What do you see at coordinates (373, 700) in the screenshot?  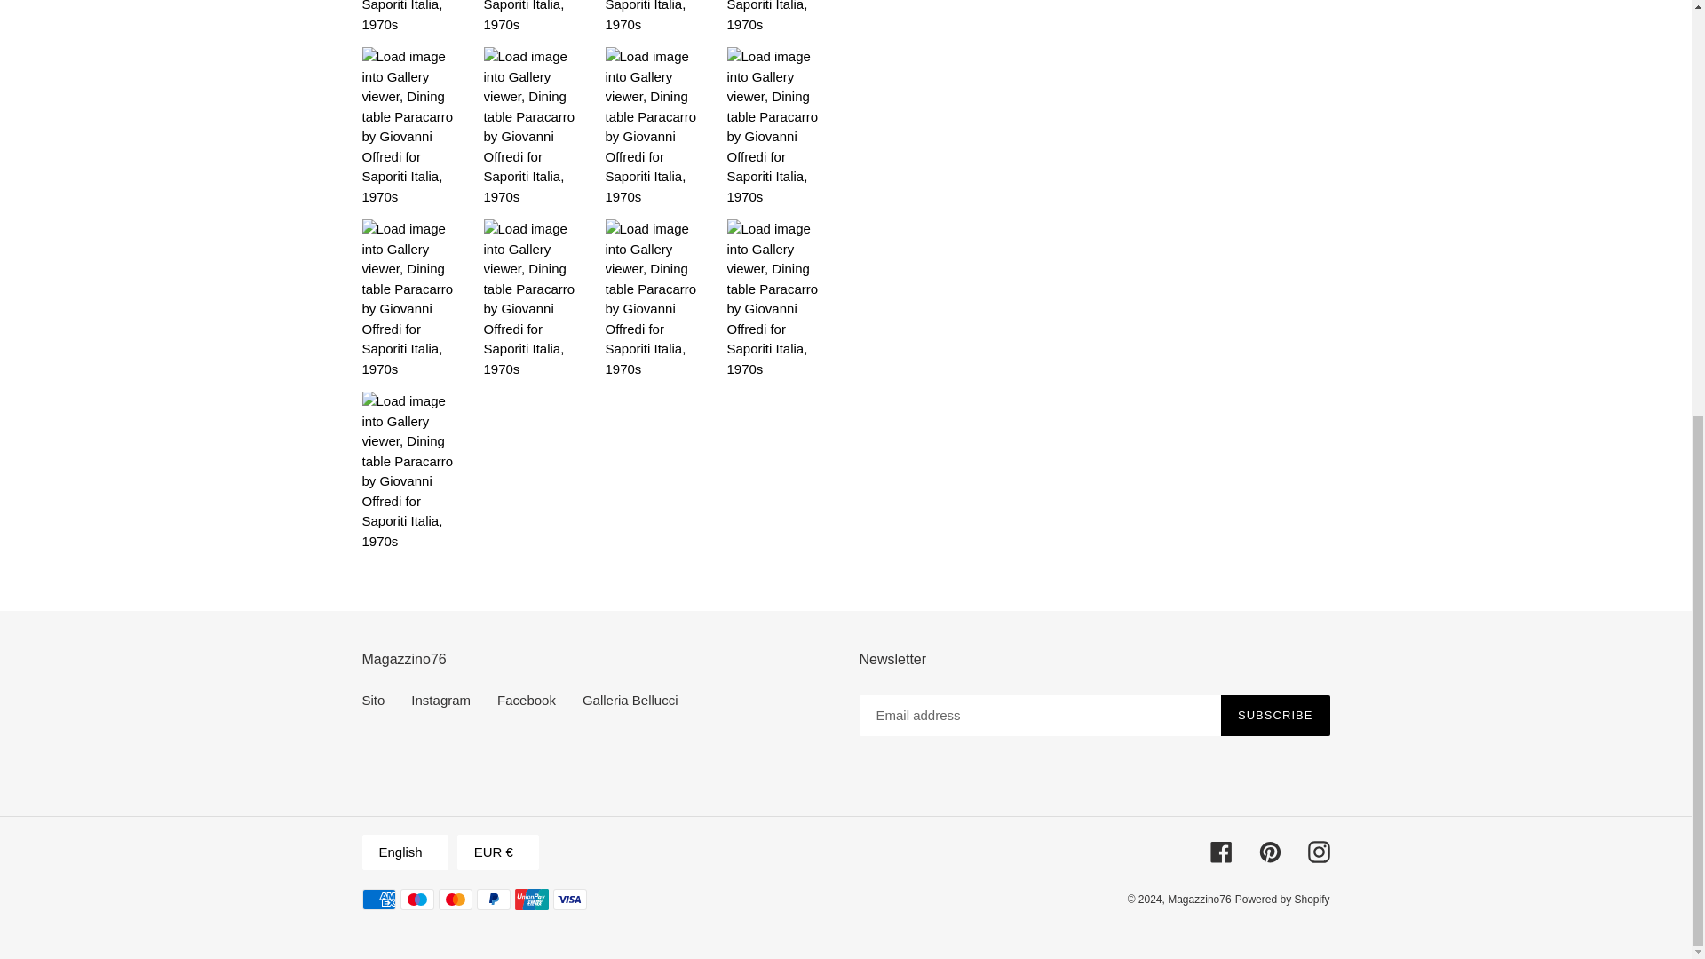 I see `Sito` at bounding box center [373, 700].